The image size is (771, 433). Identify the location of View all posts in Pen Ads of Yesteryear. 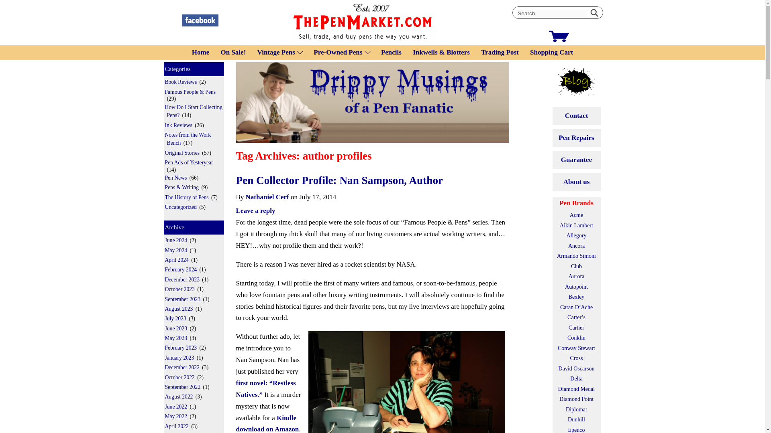
(189, 162).